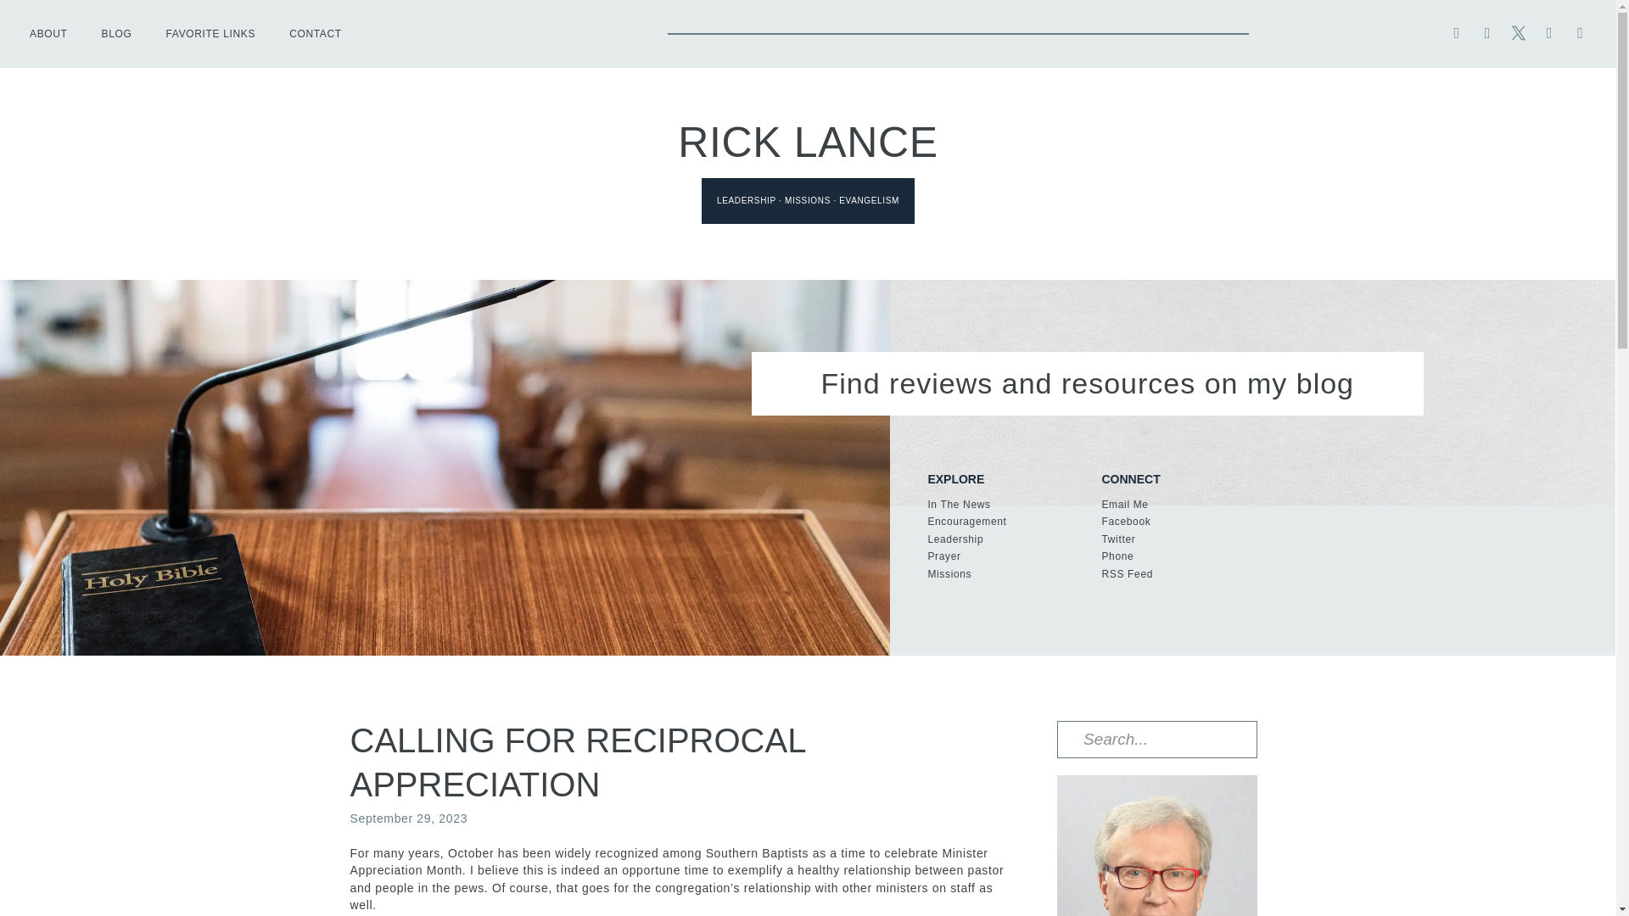  I want to click on Phone, so click(1353, 556).